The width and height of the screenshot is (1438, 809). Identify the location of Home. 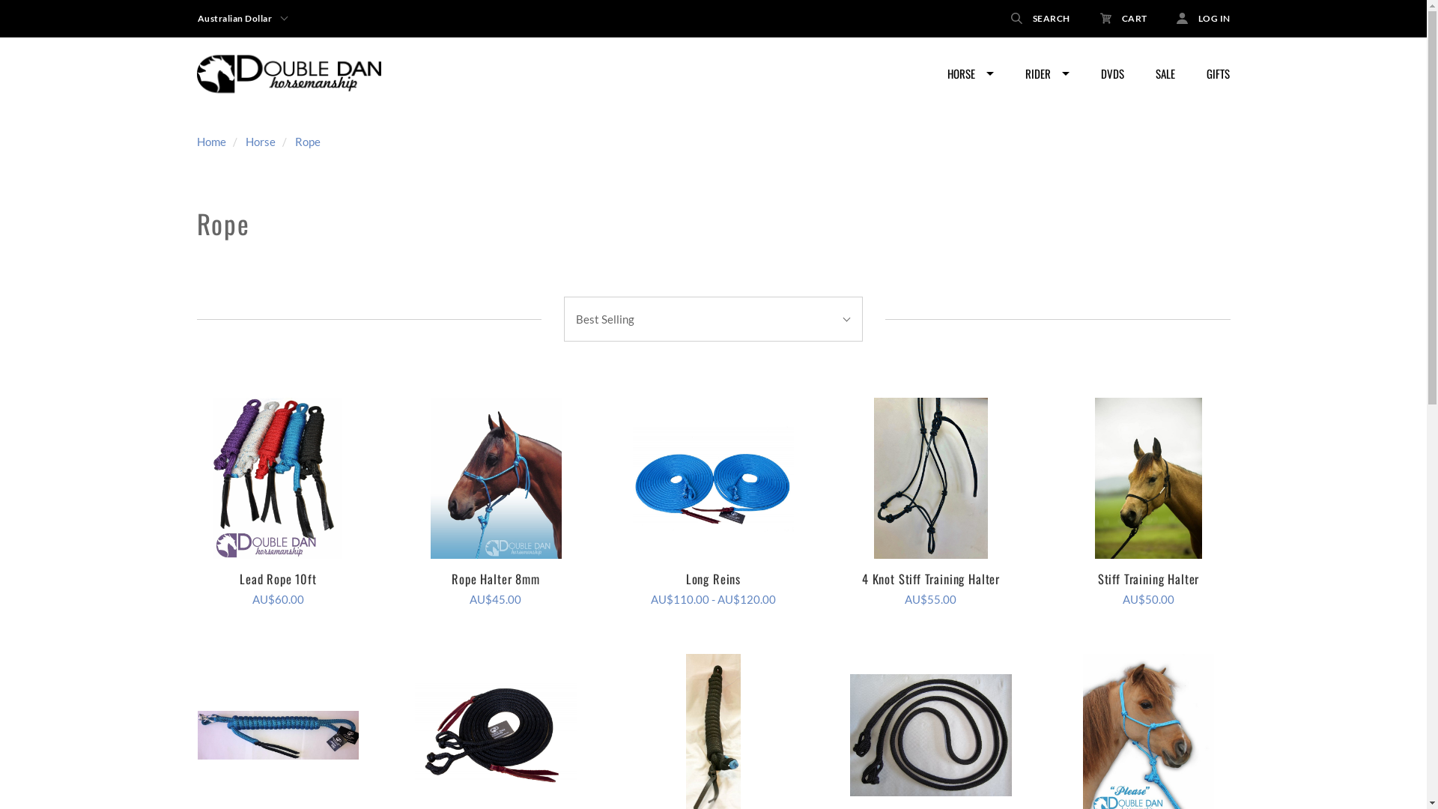
(211, 142).